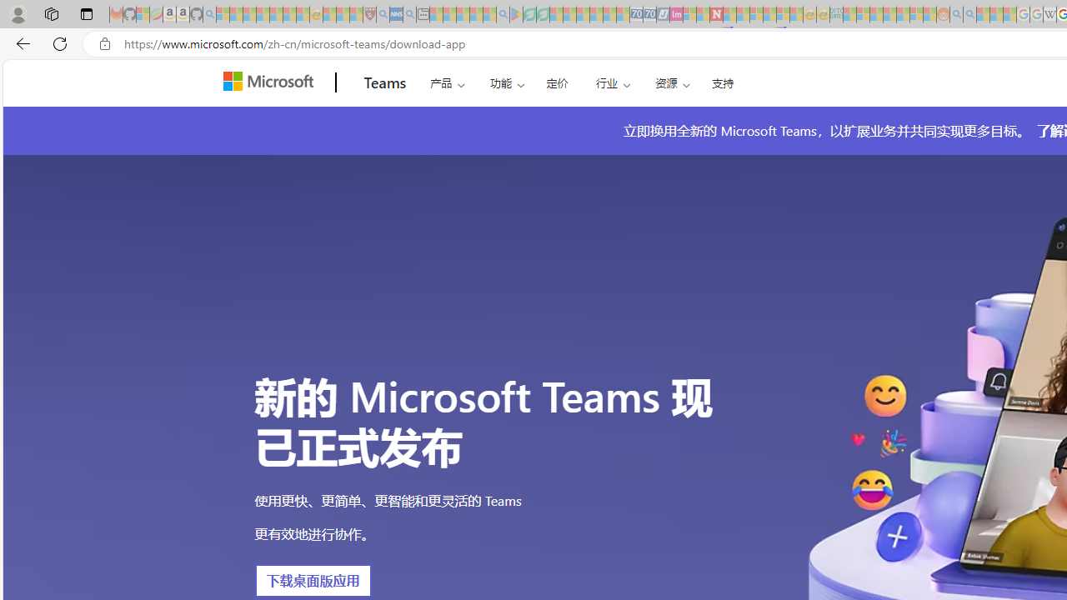 The width and height of the screenshot is (1067, 600). I want to click on Cheap Hotels - Save70.com - Sleeping, so click(649, 15).